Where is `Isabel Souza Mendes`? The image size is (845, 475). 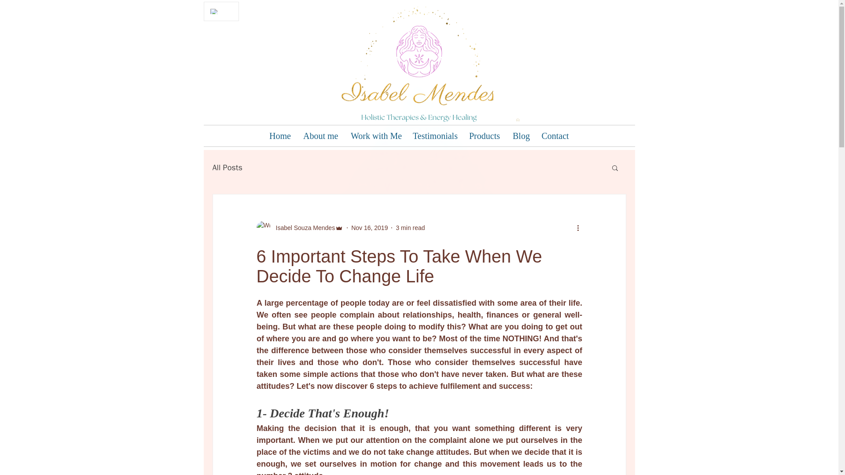
Isabel Souza Mendes is located at coordinates (302, 228).